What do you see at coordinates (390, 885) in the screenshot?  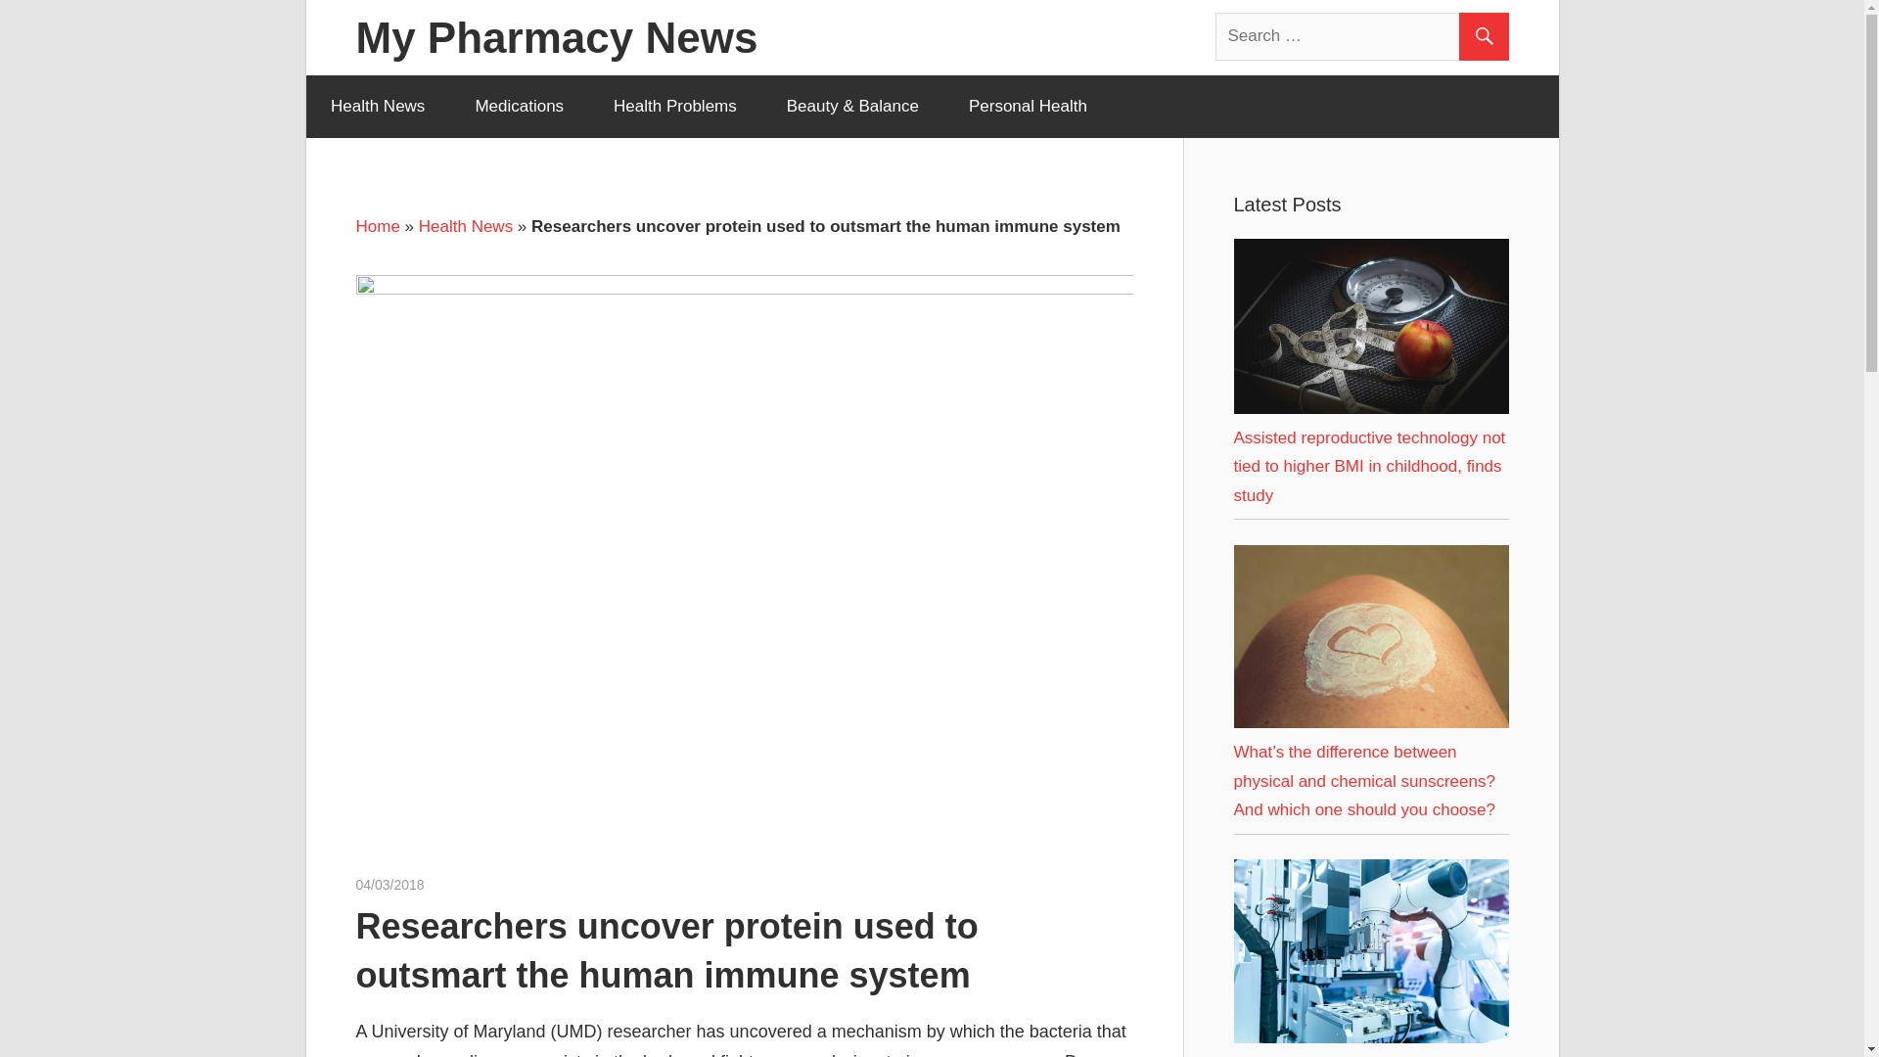 I see `00:47` at bounding box center [390, 885].